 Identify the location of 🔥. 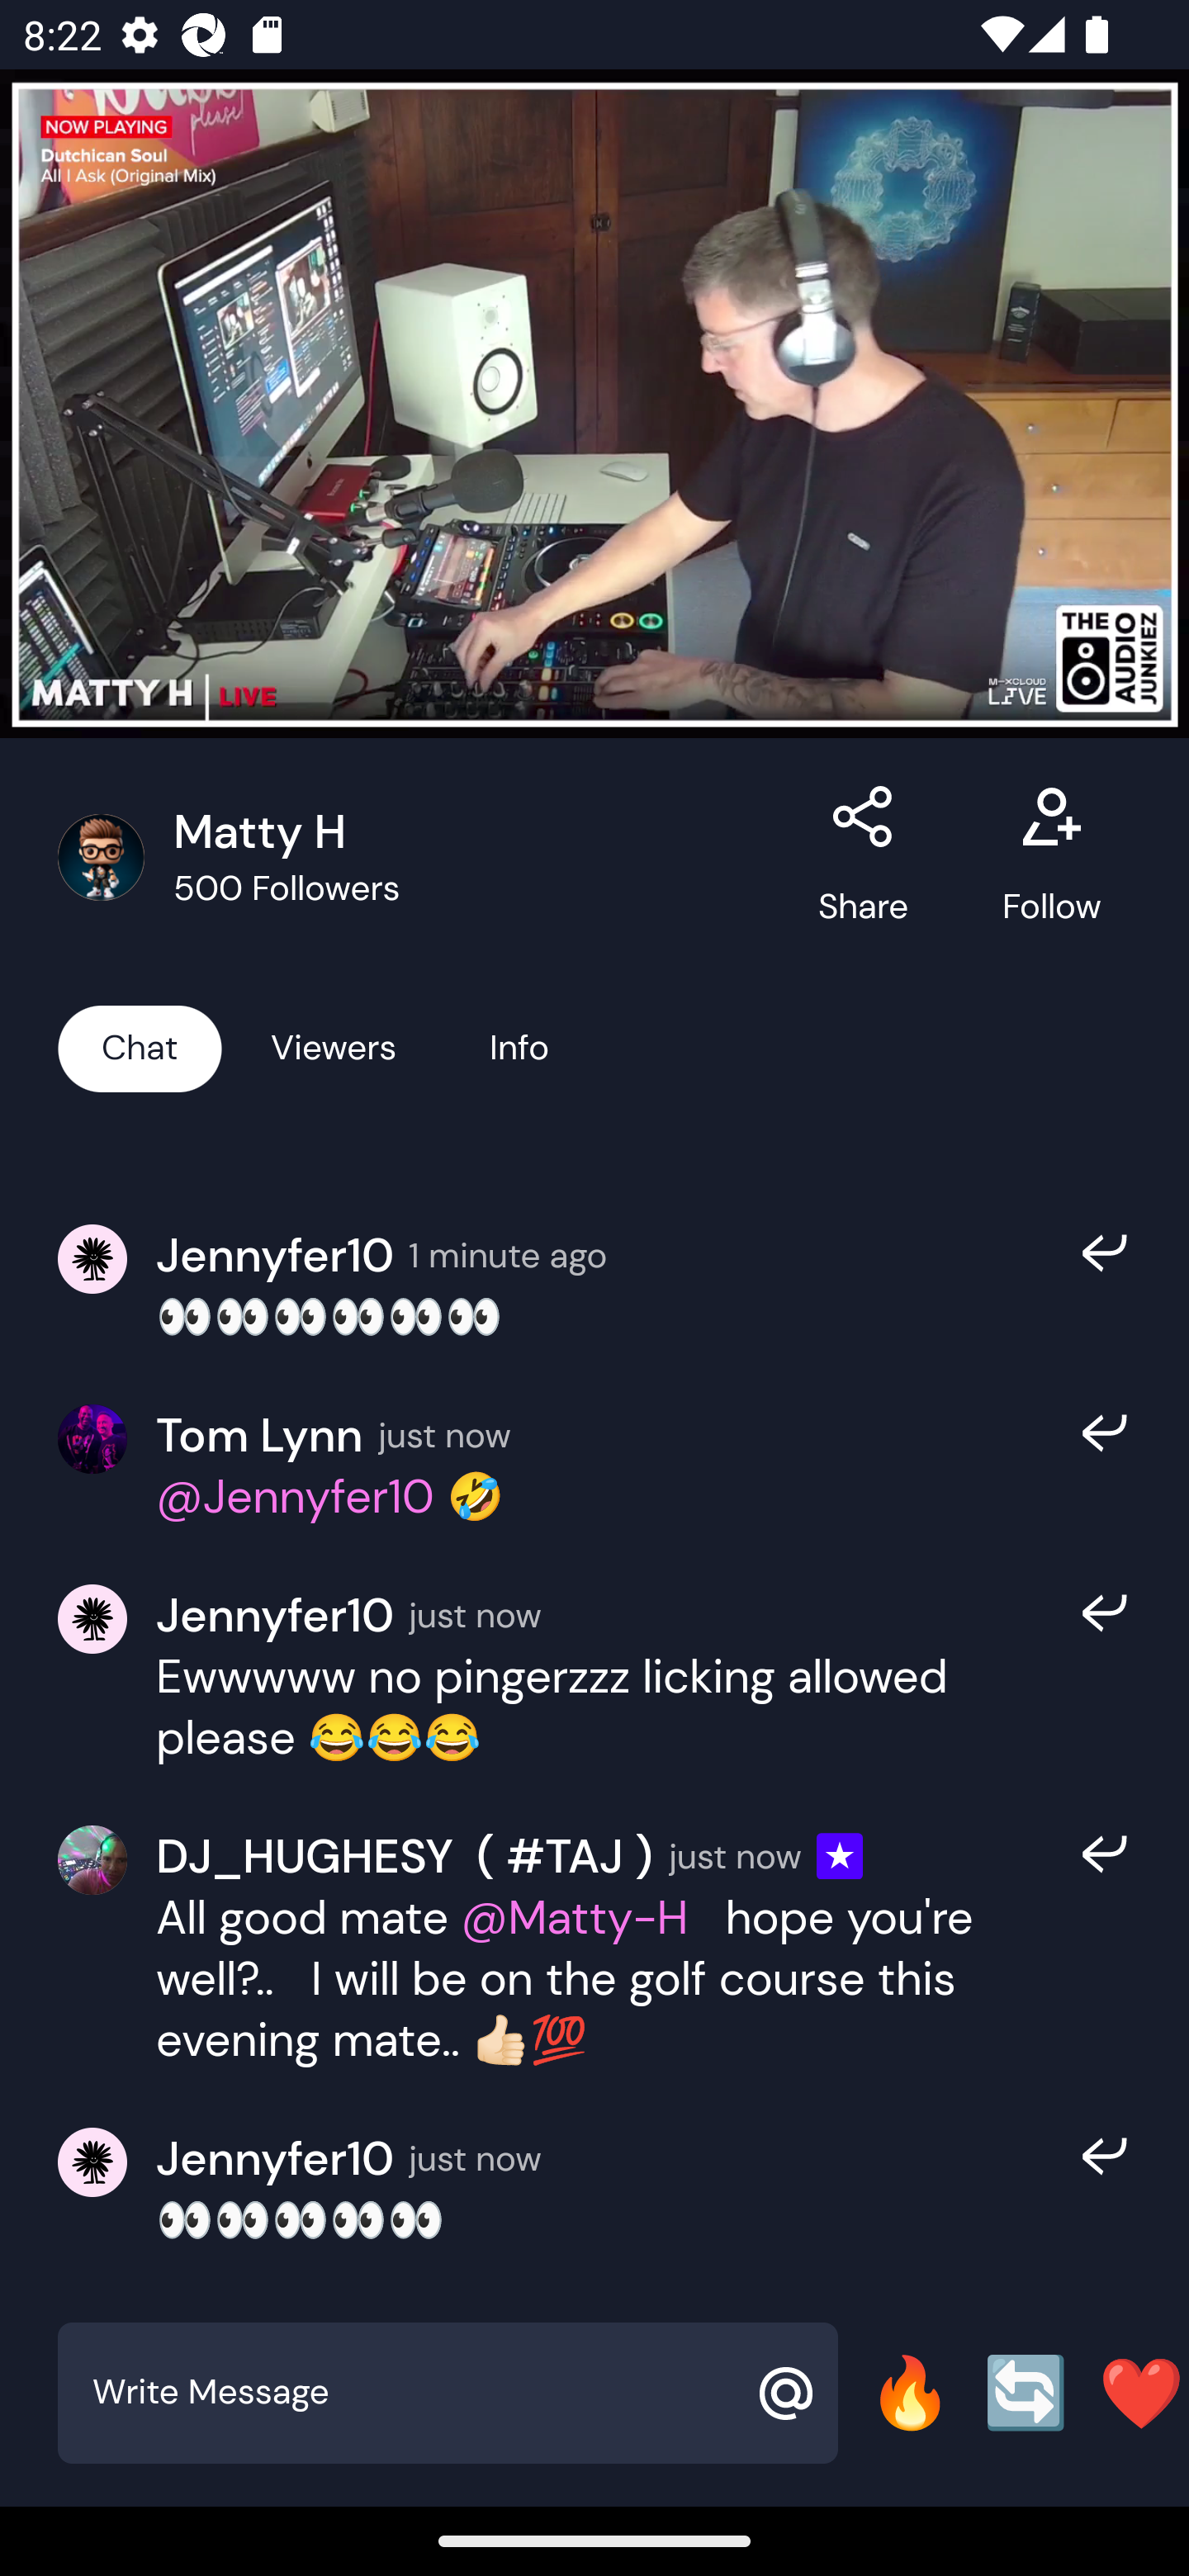
(910, 2393).